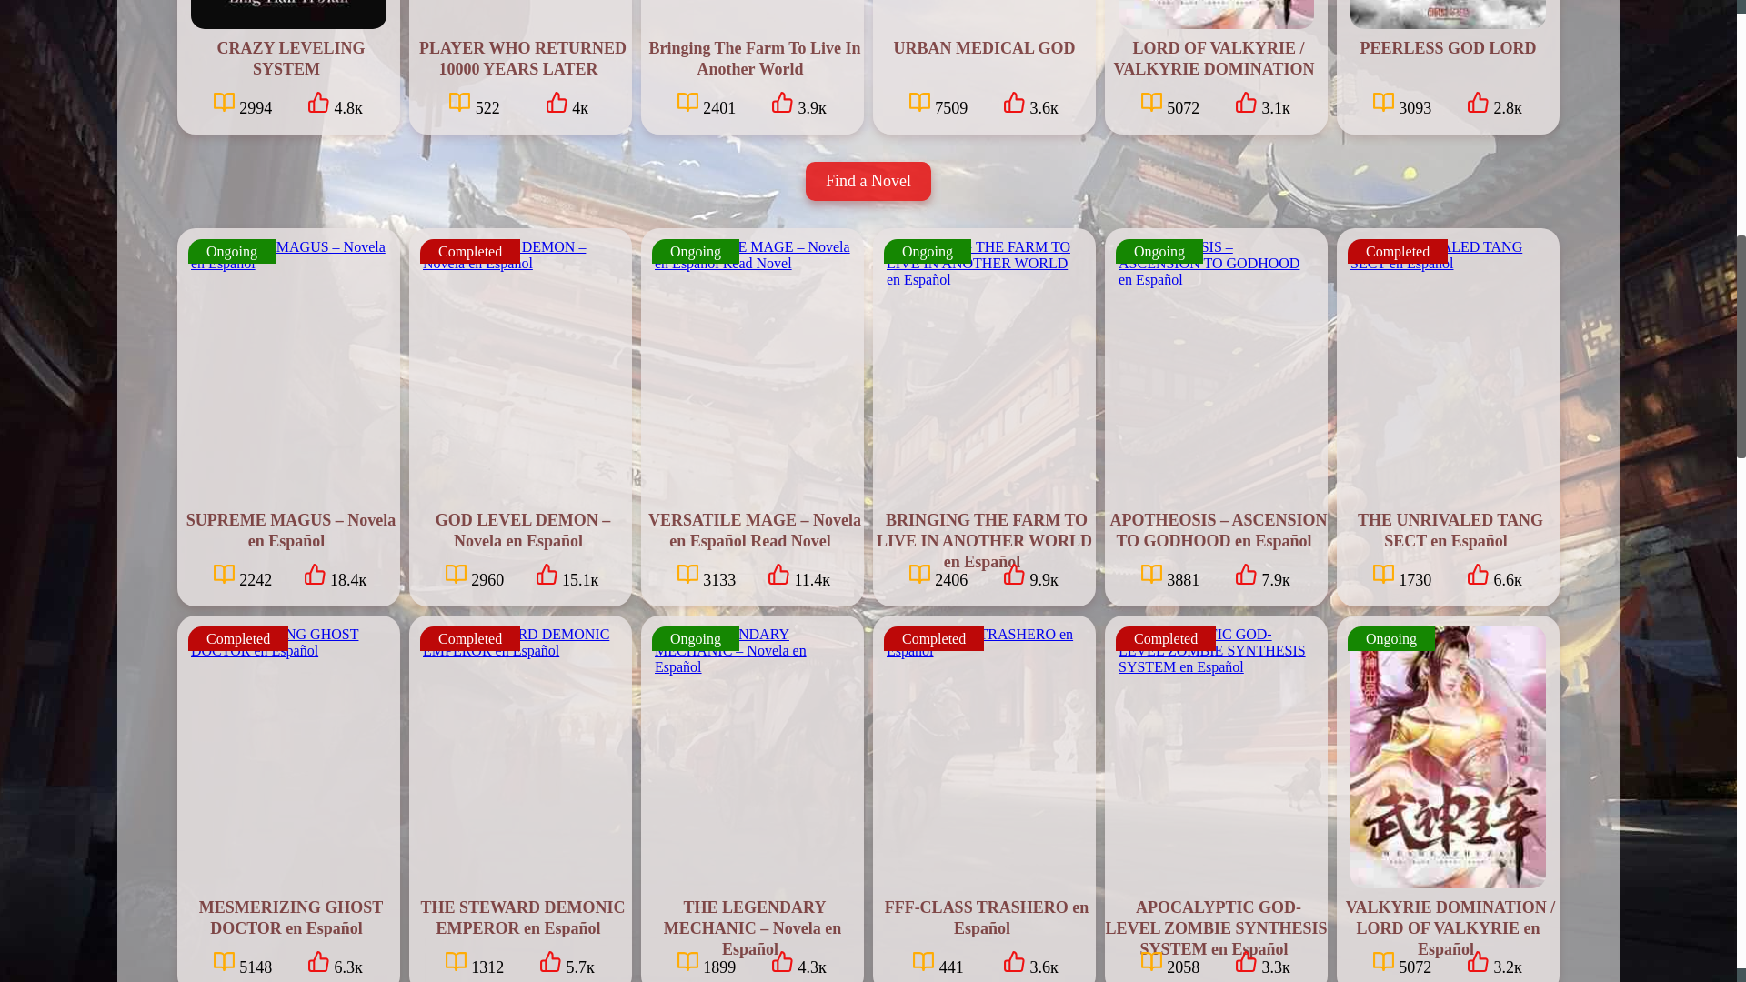  Describe the element at coordinates (798, 104) in the screenshot. I see `Liked 3855 people - JOIN!` at that location.